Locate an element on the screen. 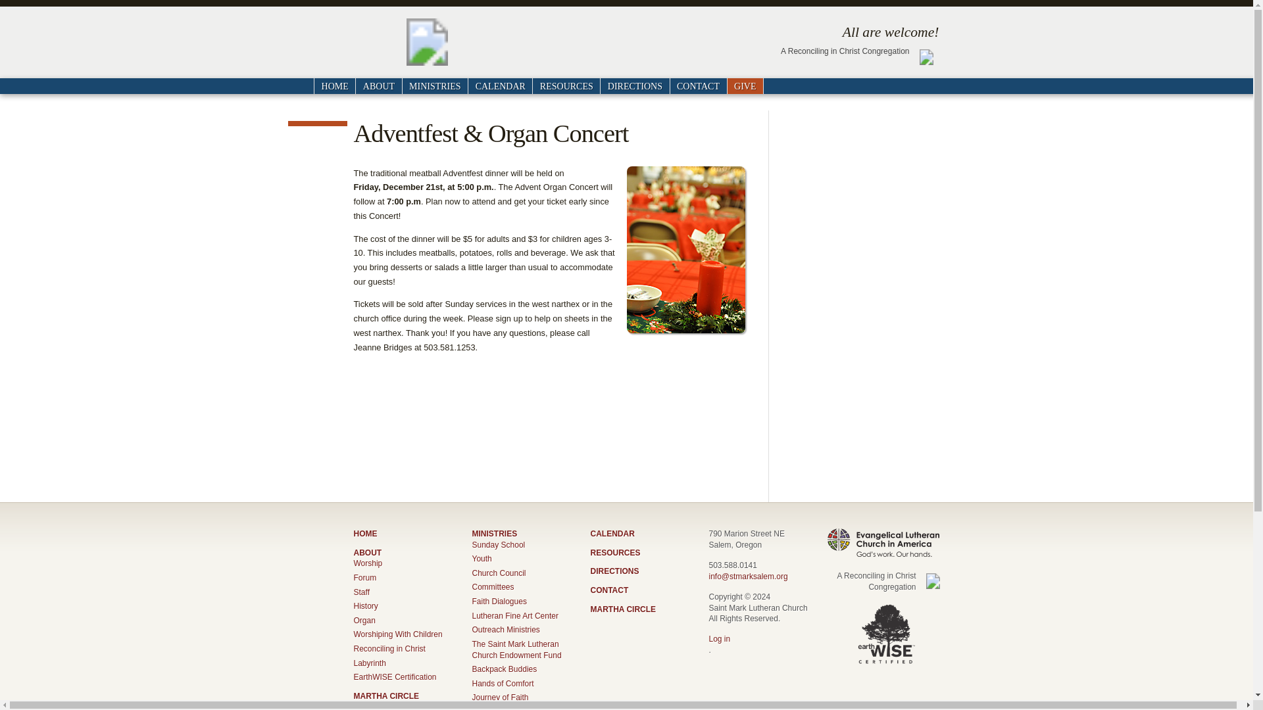 This screenshot has height=710, width=1263. Staff is located at coordinates (362, 592).